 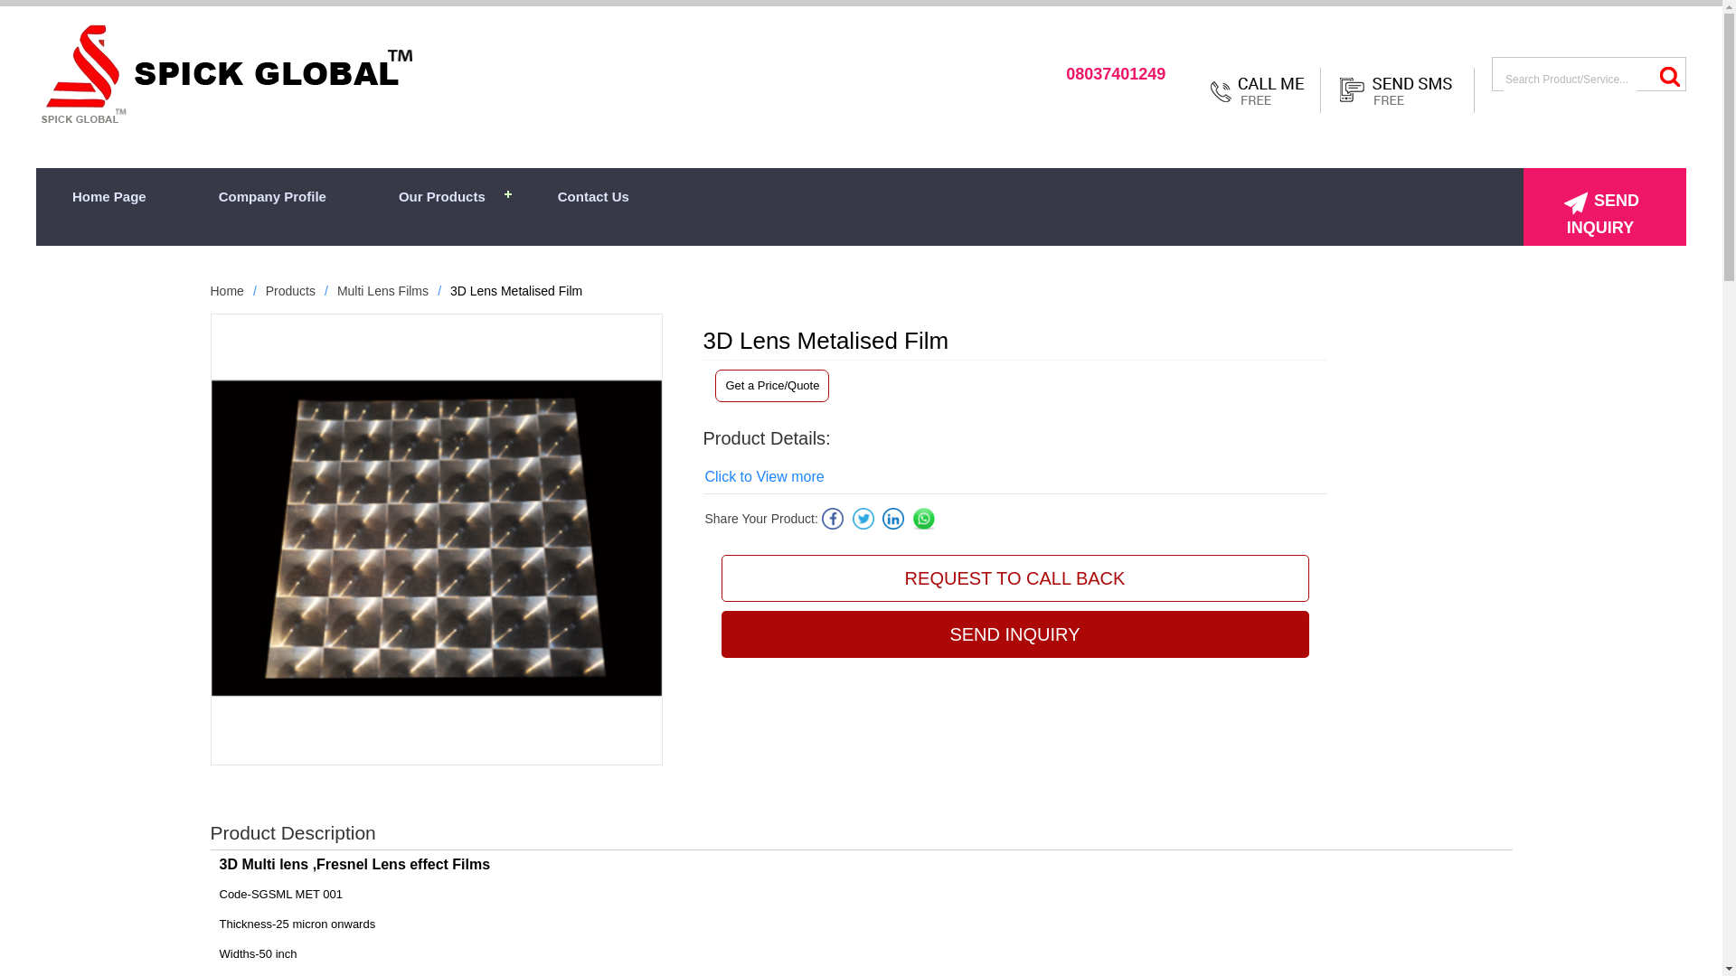 What do you see at coordinates (772, 386) in the screenshot?
I see `Get a Price/Quote` at bounding box center [772, 386].